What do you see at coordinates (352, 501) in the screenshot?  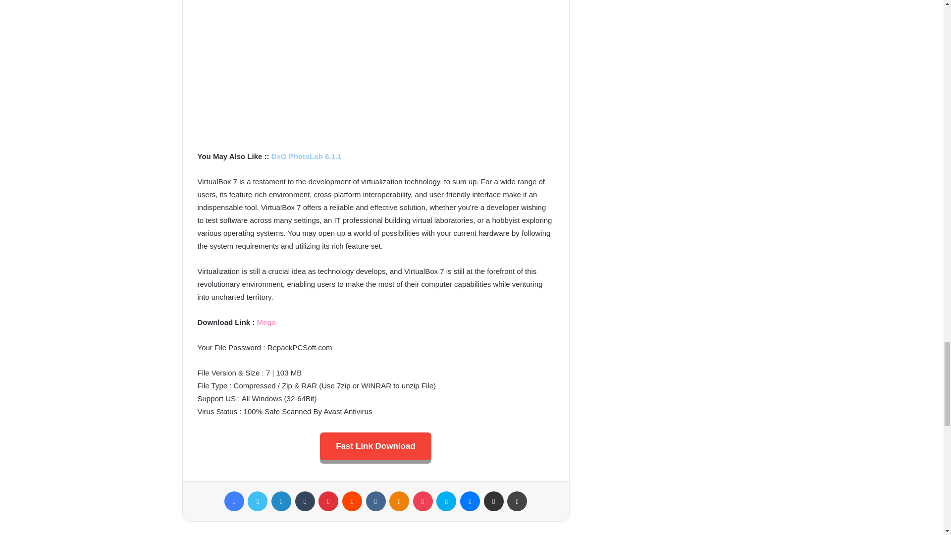 I see `Reddit` at bounding box center [352, 501].